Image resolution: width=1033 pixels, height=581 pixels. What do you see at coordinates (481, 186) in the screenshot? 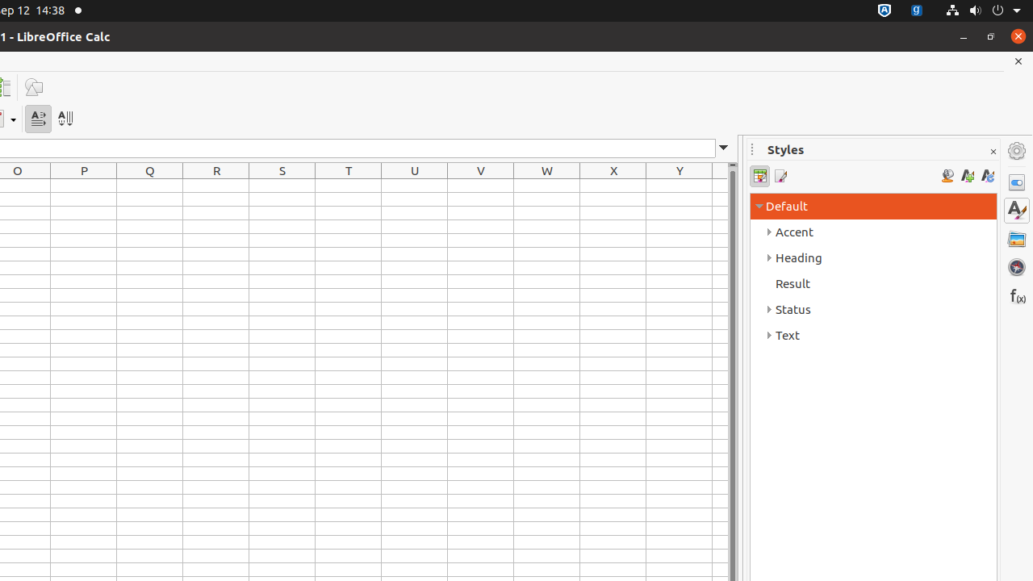
I see `V1` at bounding box center [481, 186].